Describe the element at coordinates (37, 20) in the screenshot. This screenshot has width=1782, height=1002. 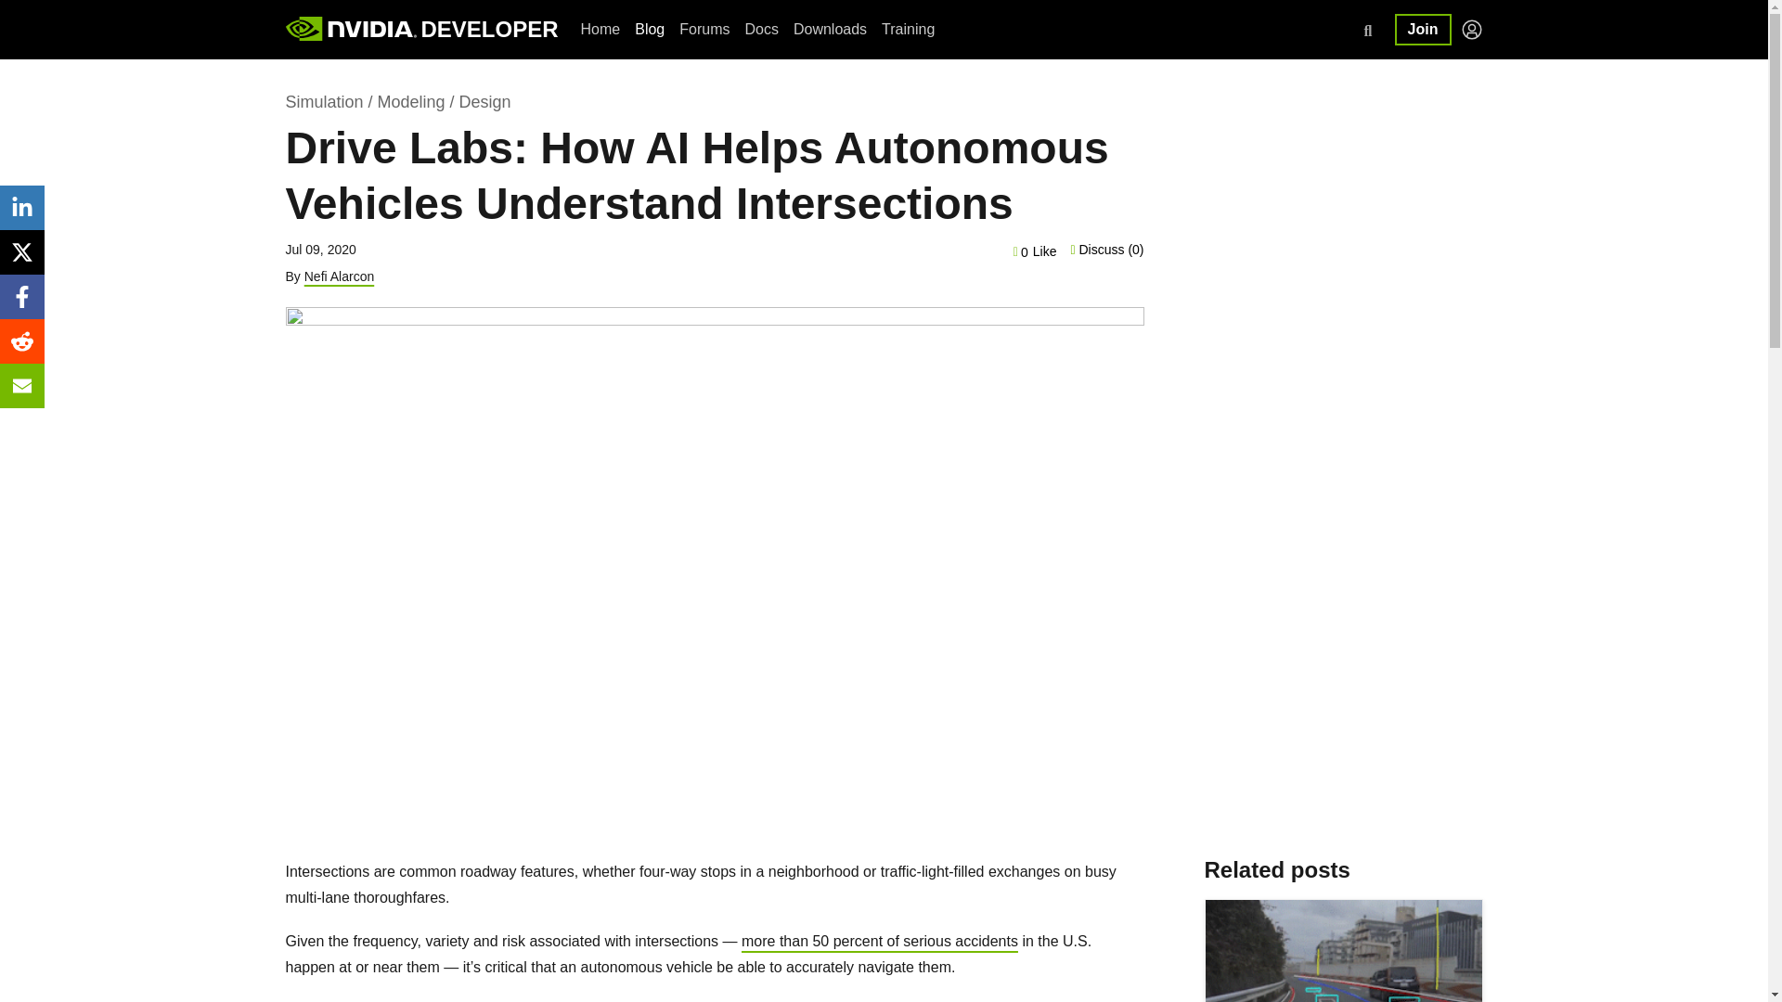
I see `Search` at that location.